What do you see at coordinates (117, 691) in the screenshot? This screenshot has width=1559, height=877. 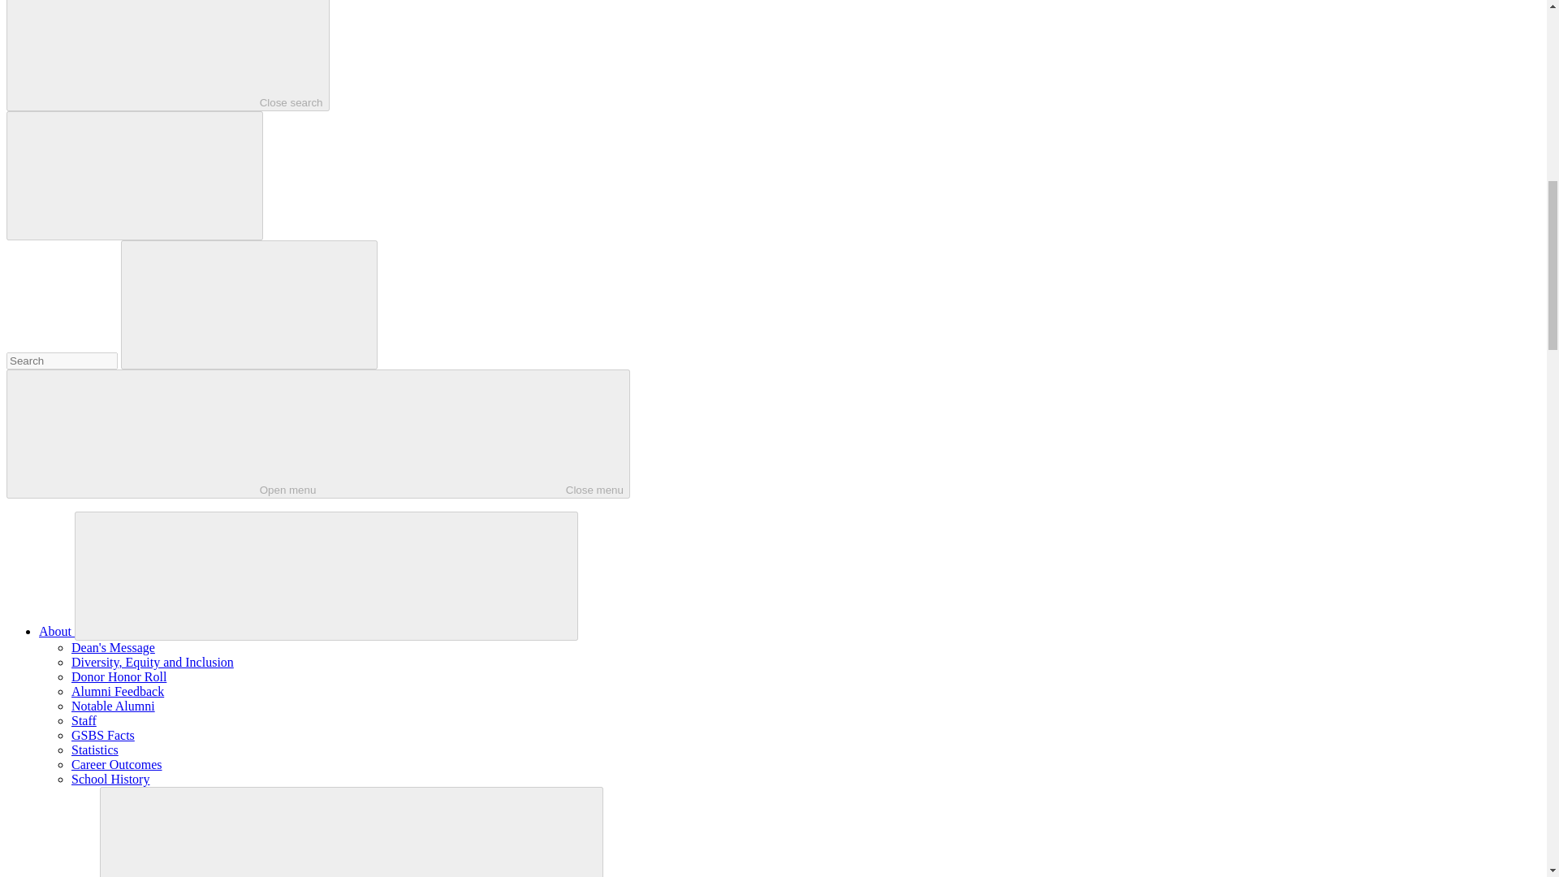 I see `Alumni Feedback` at bounding box center [117, 691].